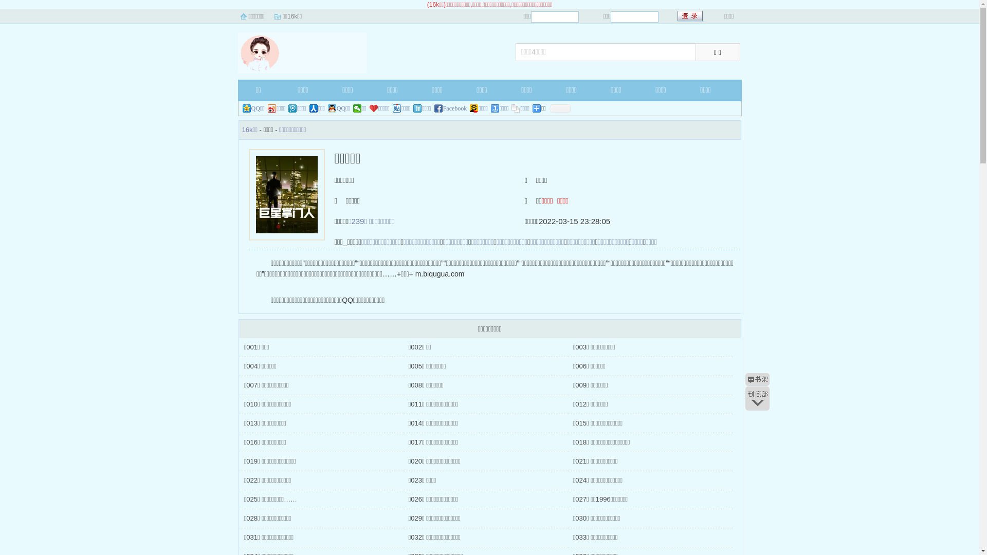 The image size is (987, 555). Describe the element at coordinates (451, 108) in the screenshot. I see `Facebook` at that location.